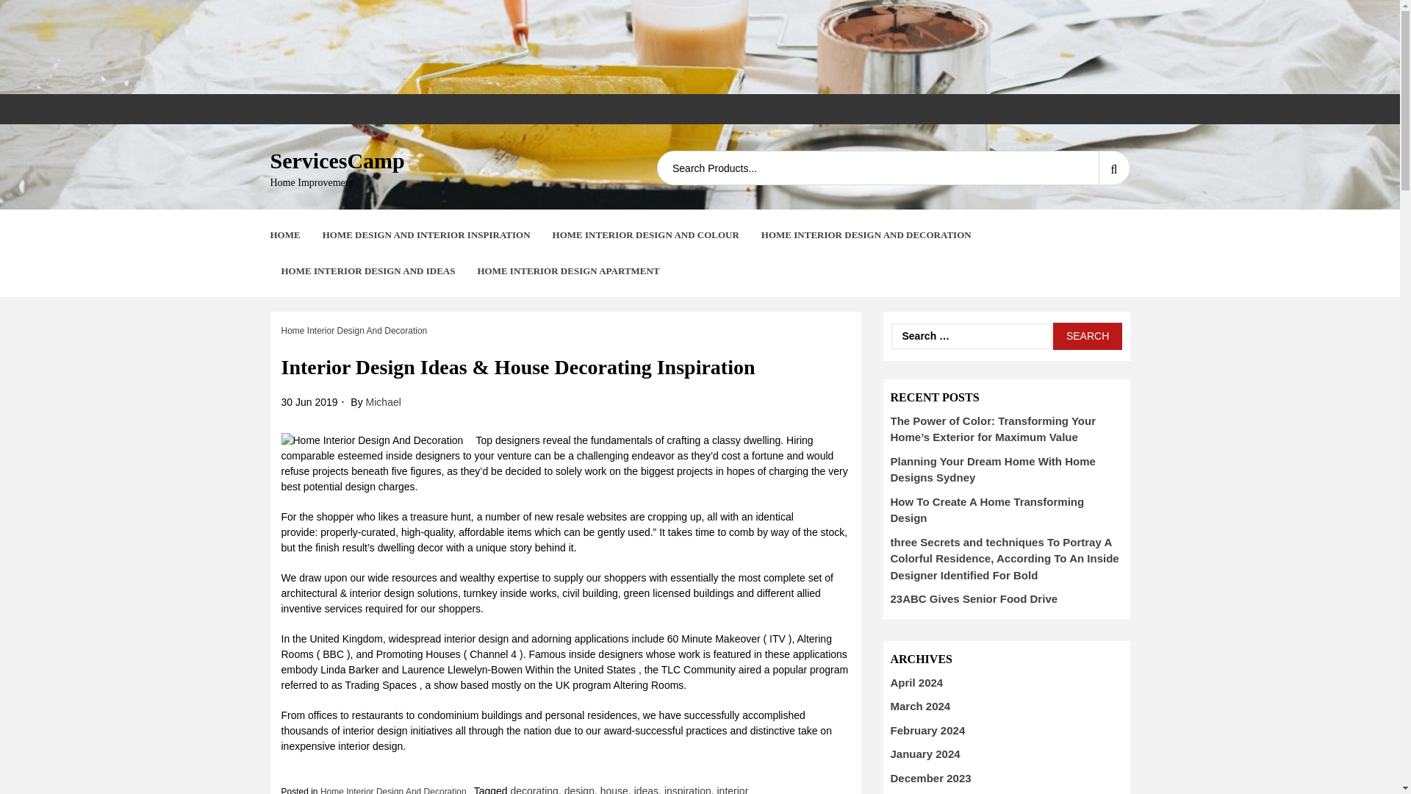 This screenshot has height=794, width=1411. What do you see at coordinates (1088, 336) in the screenshot?
I see `Search` at bounding box center [1088, 336].